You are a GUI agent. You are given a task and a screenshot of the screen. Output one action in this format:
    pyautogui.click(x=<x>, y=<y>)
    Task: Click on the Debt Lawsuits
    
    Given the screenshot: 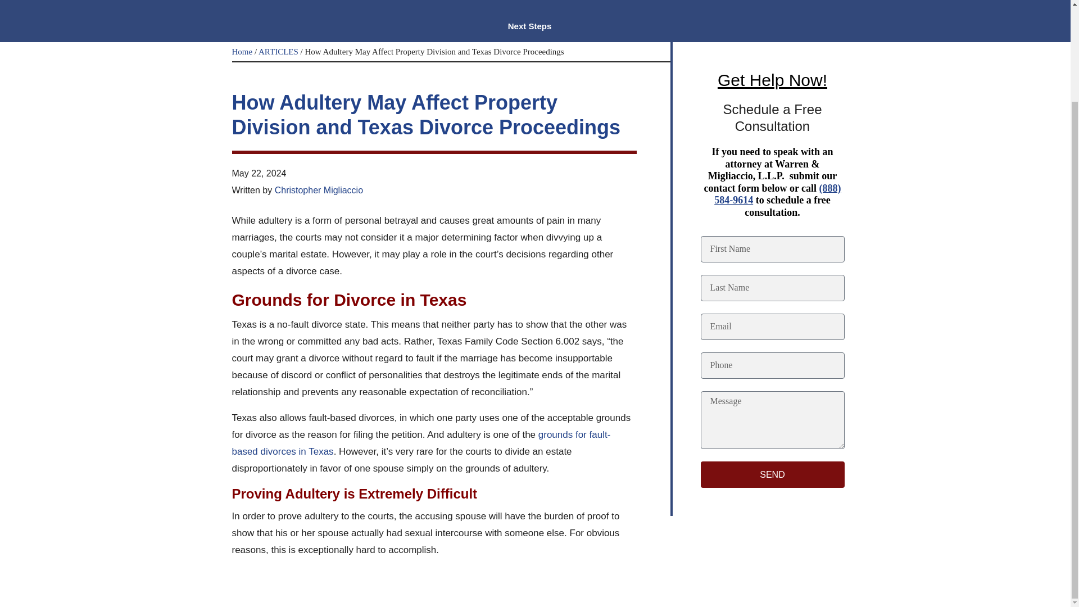 What is the action you would take?
    pyautogui.click(x=406, y=5)
    